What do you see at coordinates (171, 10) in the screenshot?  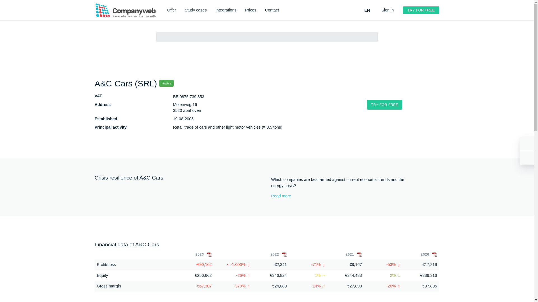 I see `Offer` at bounding box center [171, 10].